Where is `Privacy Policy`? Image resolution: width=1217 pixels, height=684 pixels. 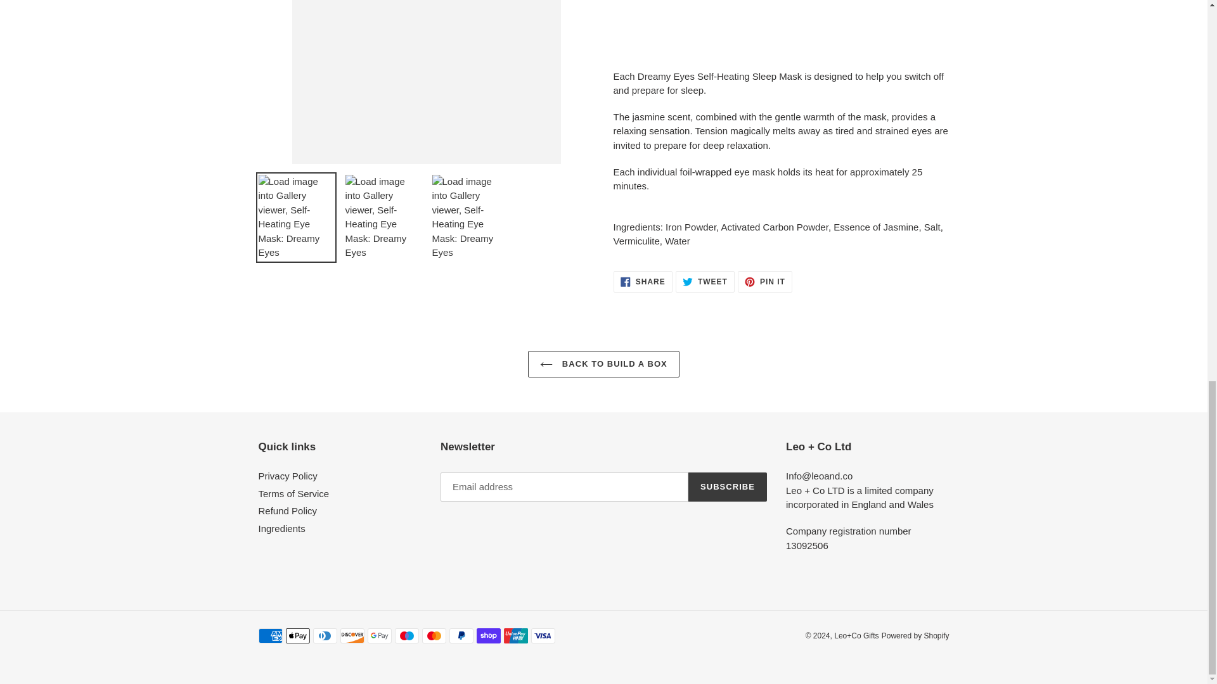 Privacy Policy is located at coordinates (728, 486).